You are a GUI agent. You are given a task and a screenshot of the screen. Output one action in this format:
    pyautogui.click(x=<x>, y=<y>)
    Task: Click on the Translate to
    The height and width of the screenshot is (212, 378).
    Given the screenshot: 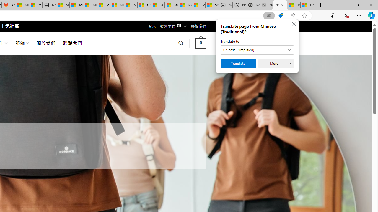 What is the action you would take?
    pyautogui.click(x=257, y=50)
    